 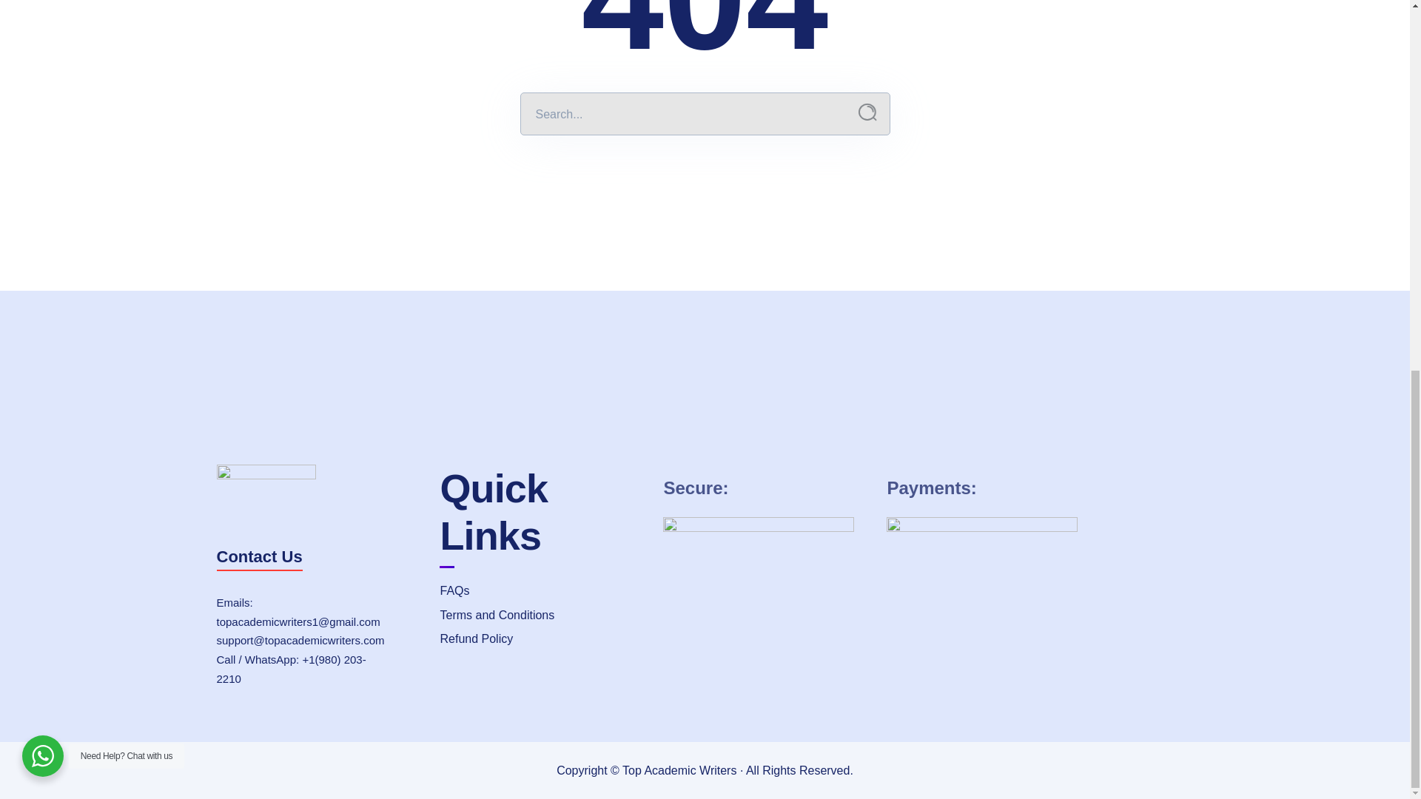 What do you see at coordinates (540, 591) in the screenshot?
I see `FAQs` at bounding box center [540, 591].